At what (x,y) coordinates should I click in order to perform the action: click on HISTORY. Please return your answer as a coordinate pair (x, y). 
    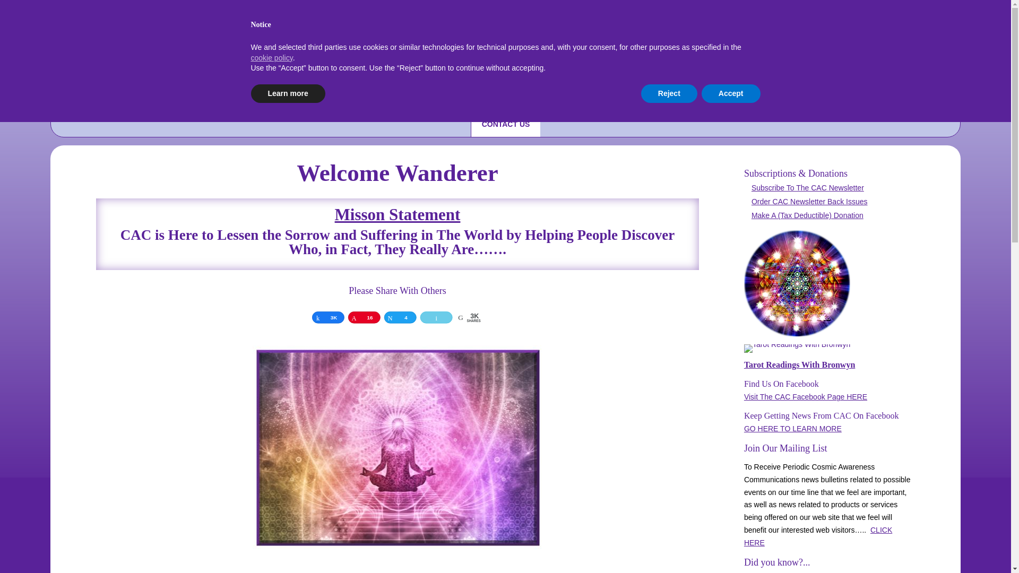
    Looking at the image, I should click on (343, 99).